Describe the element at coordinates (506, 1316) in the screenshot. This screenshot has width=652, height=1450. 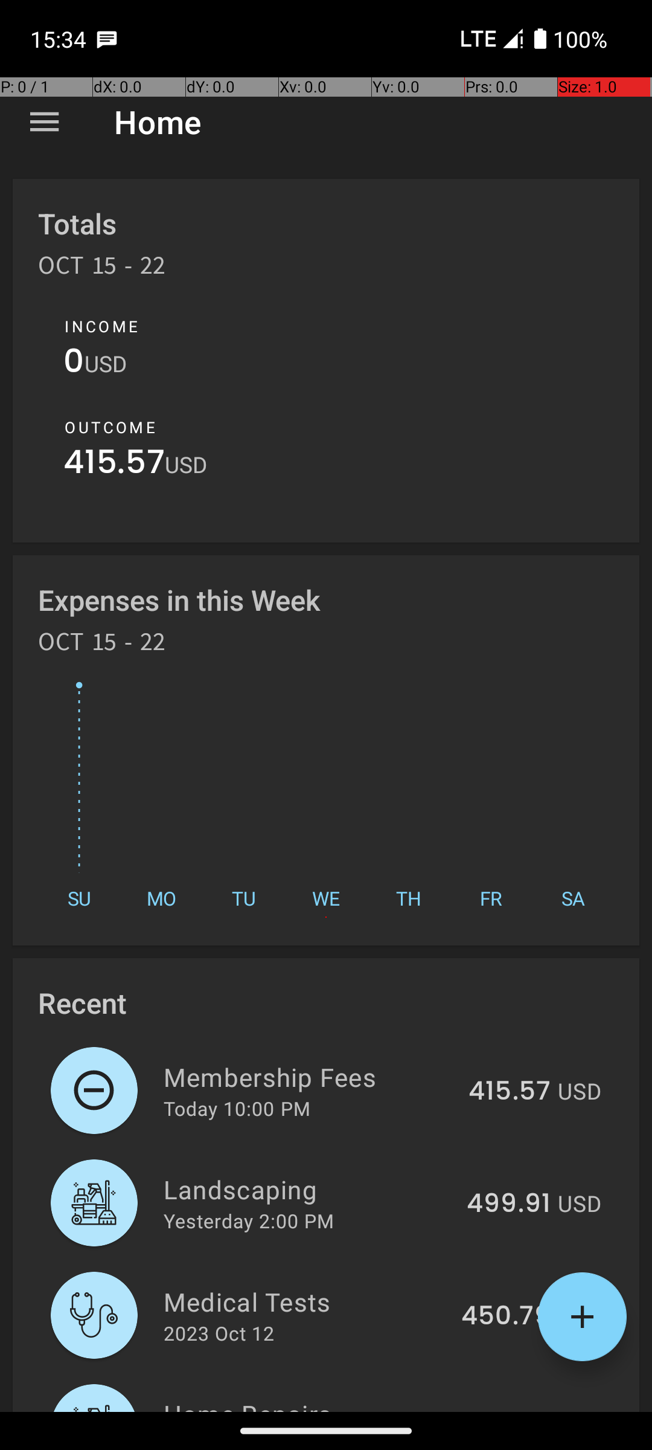
I see `450.79` at that location.